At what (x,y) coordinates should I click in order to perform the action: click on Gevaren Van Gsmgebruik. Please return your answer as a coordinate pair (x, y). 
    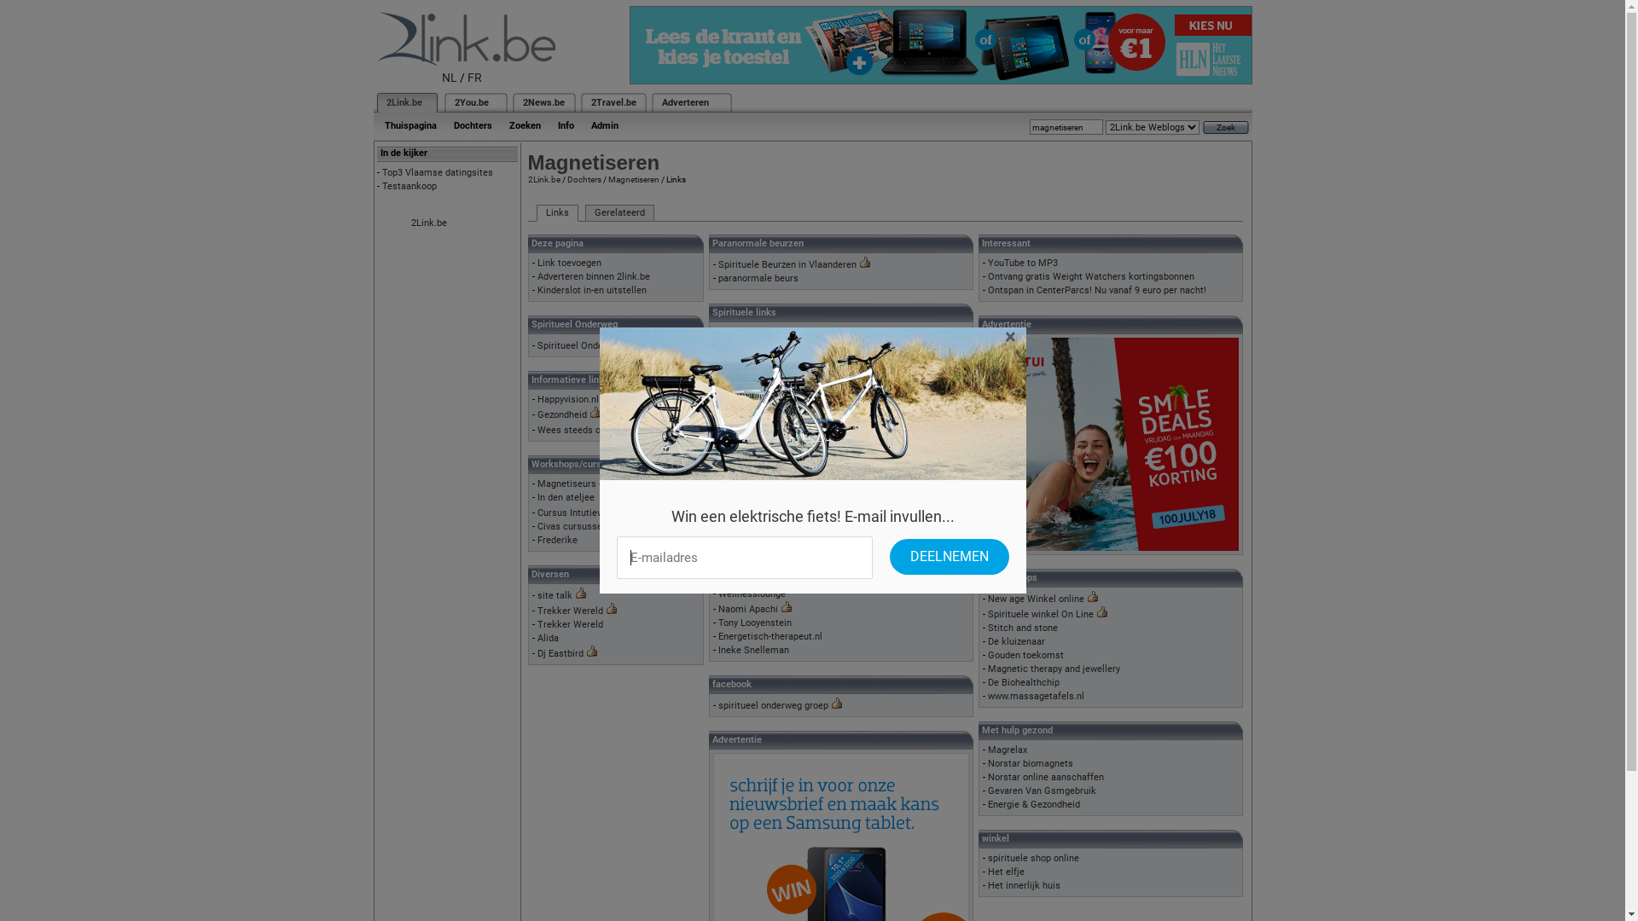
    Looking at the image, I should click on (1043, 791).